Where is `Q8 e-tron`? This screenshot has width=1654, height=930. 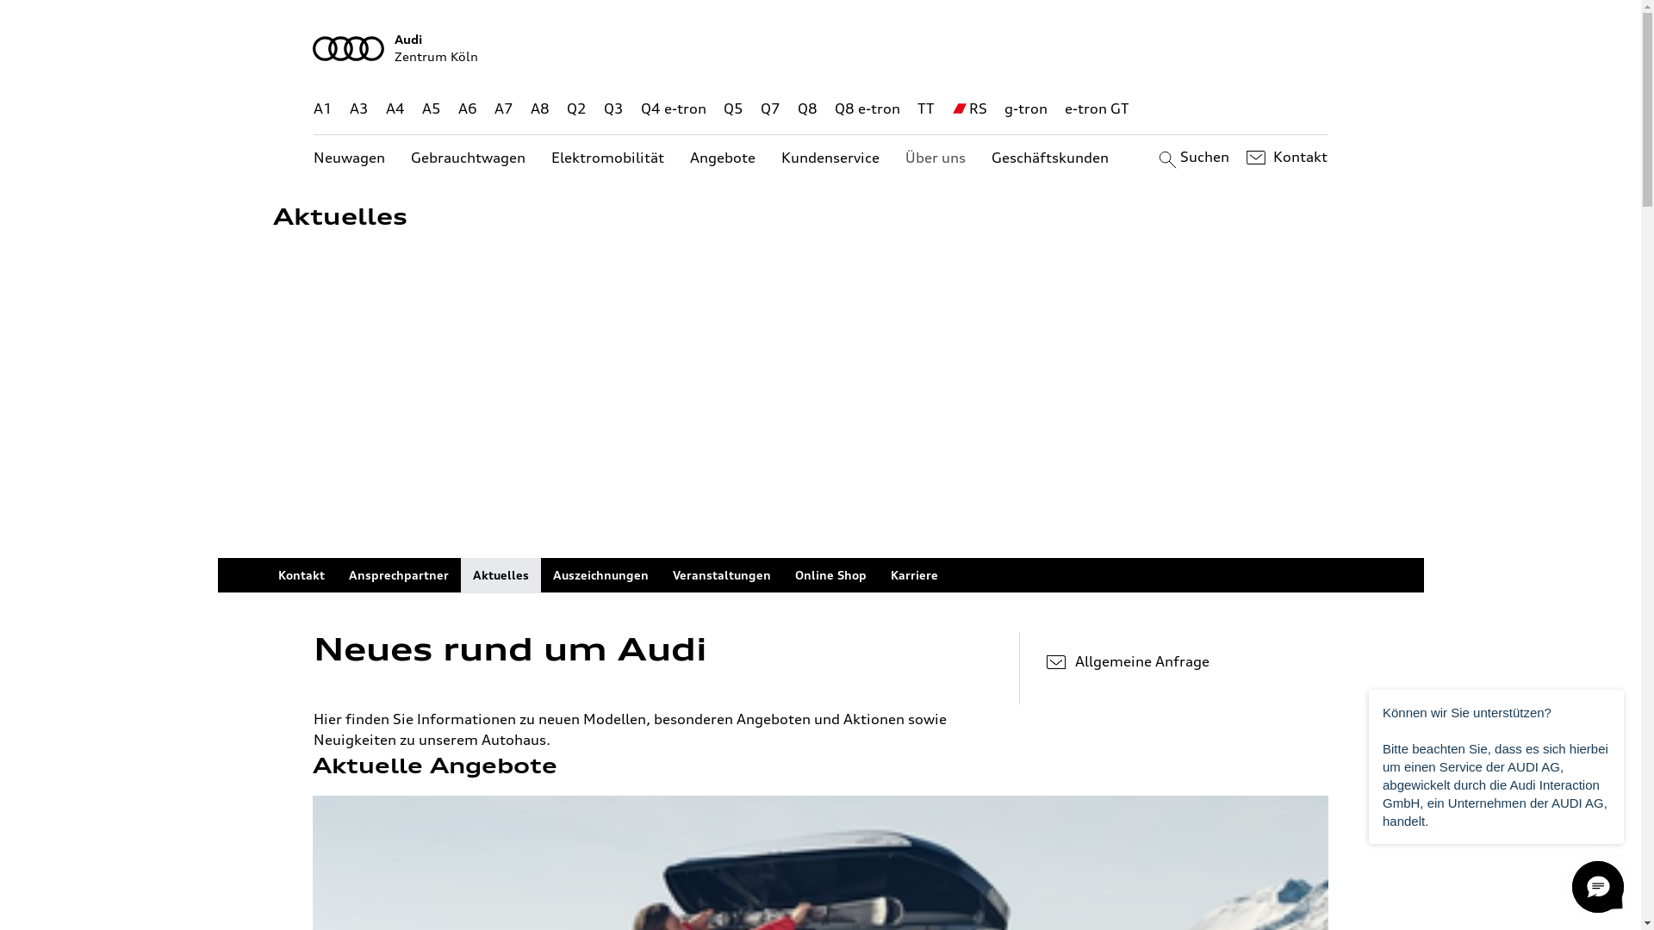
Q8 e-tron is located at coordinates (867, 108).